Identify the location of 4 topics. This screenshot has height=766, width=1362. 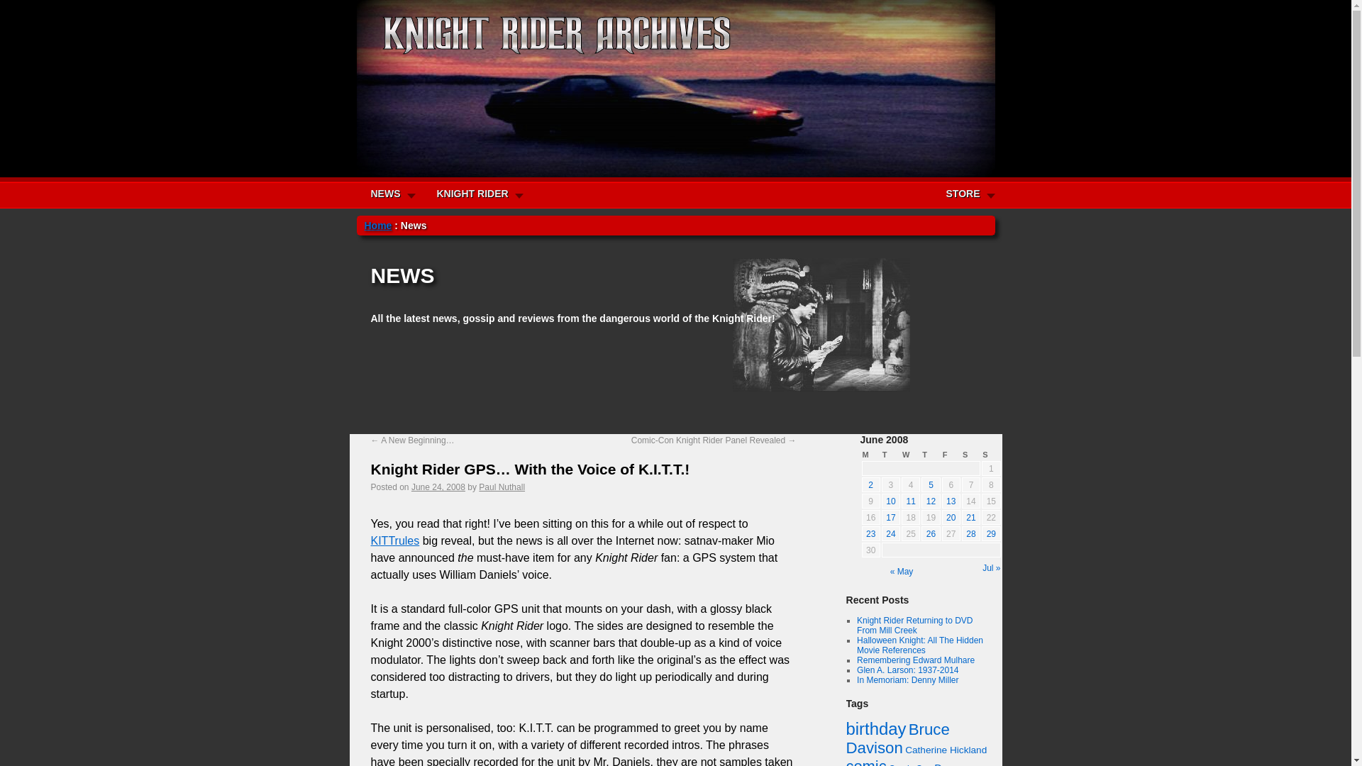
(910, 765).